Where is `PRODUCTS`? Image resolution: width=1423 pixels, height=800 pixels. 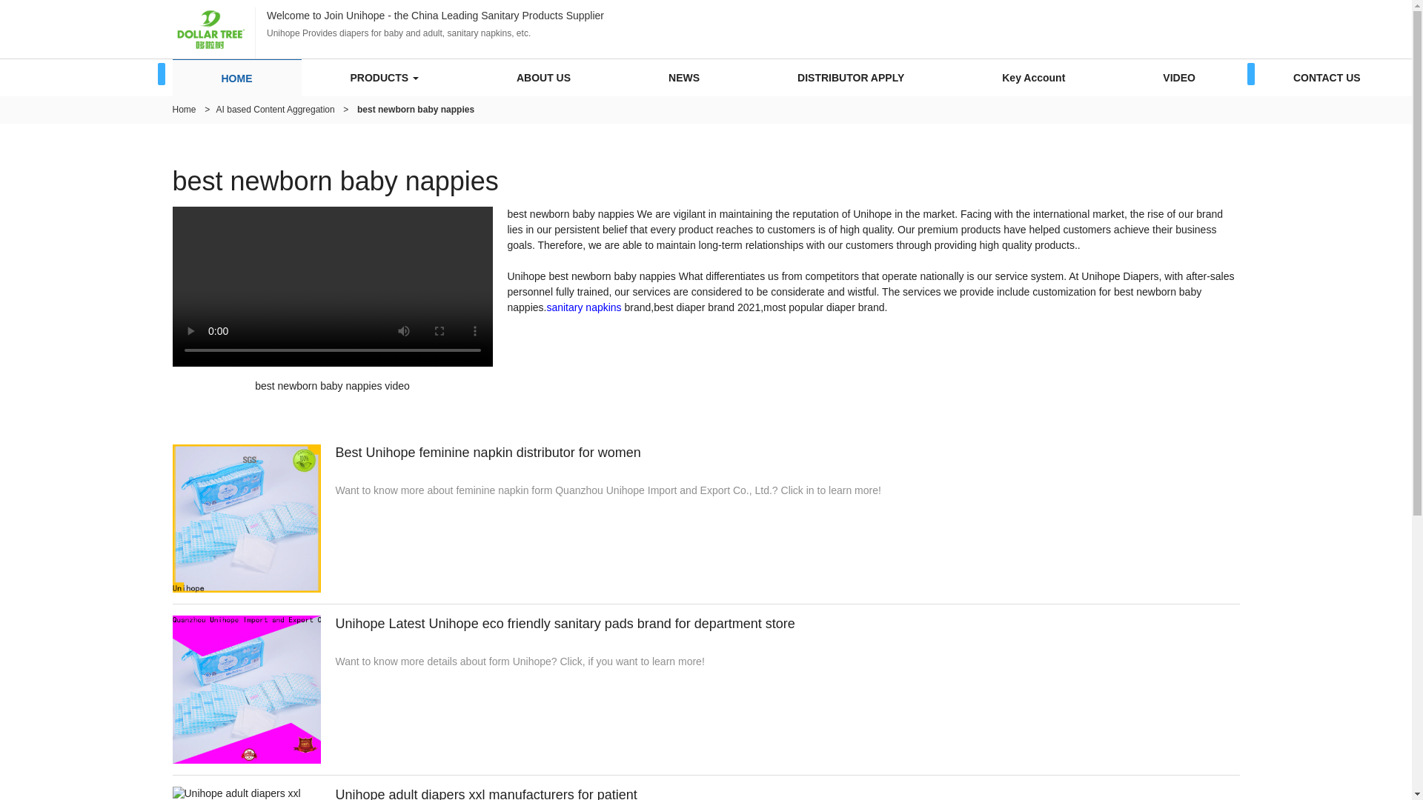
PRODUCTS is located at coordinates (384, 77).